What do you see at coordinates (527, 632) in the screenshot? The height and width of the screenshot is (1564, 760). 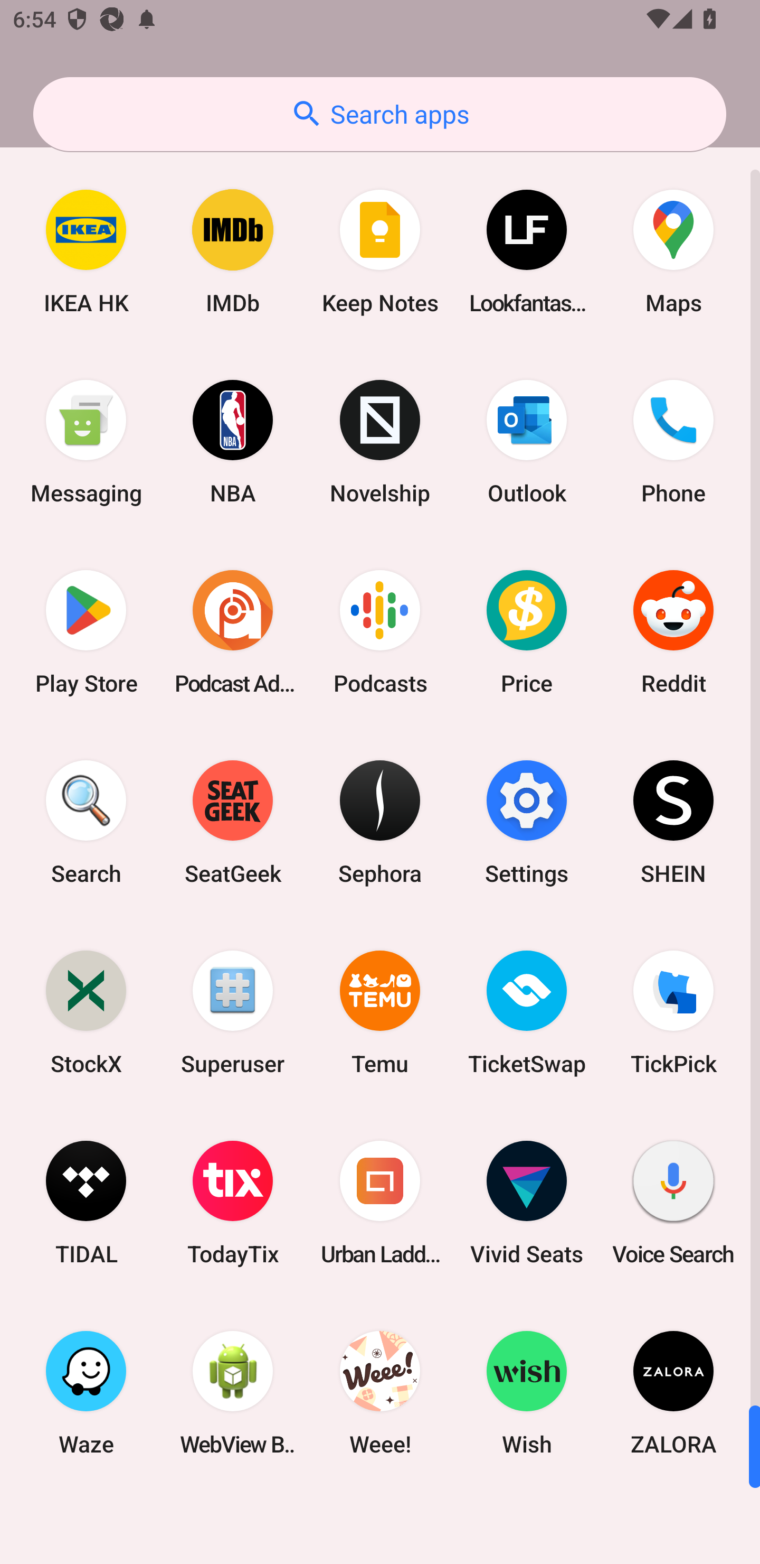 I see `Price` at bounding box center [527, 632].